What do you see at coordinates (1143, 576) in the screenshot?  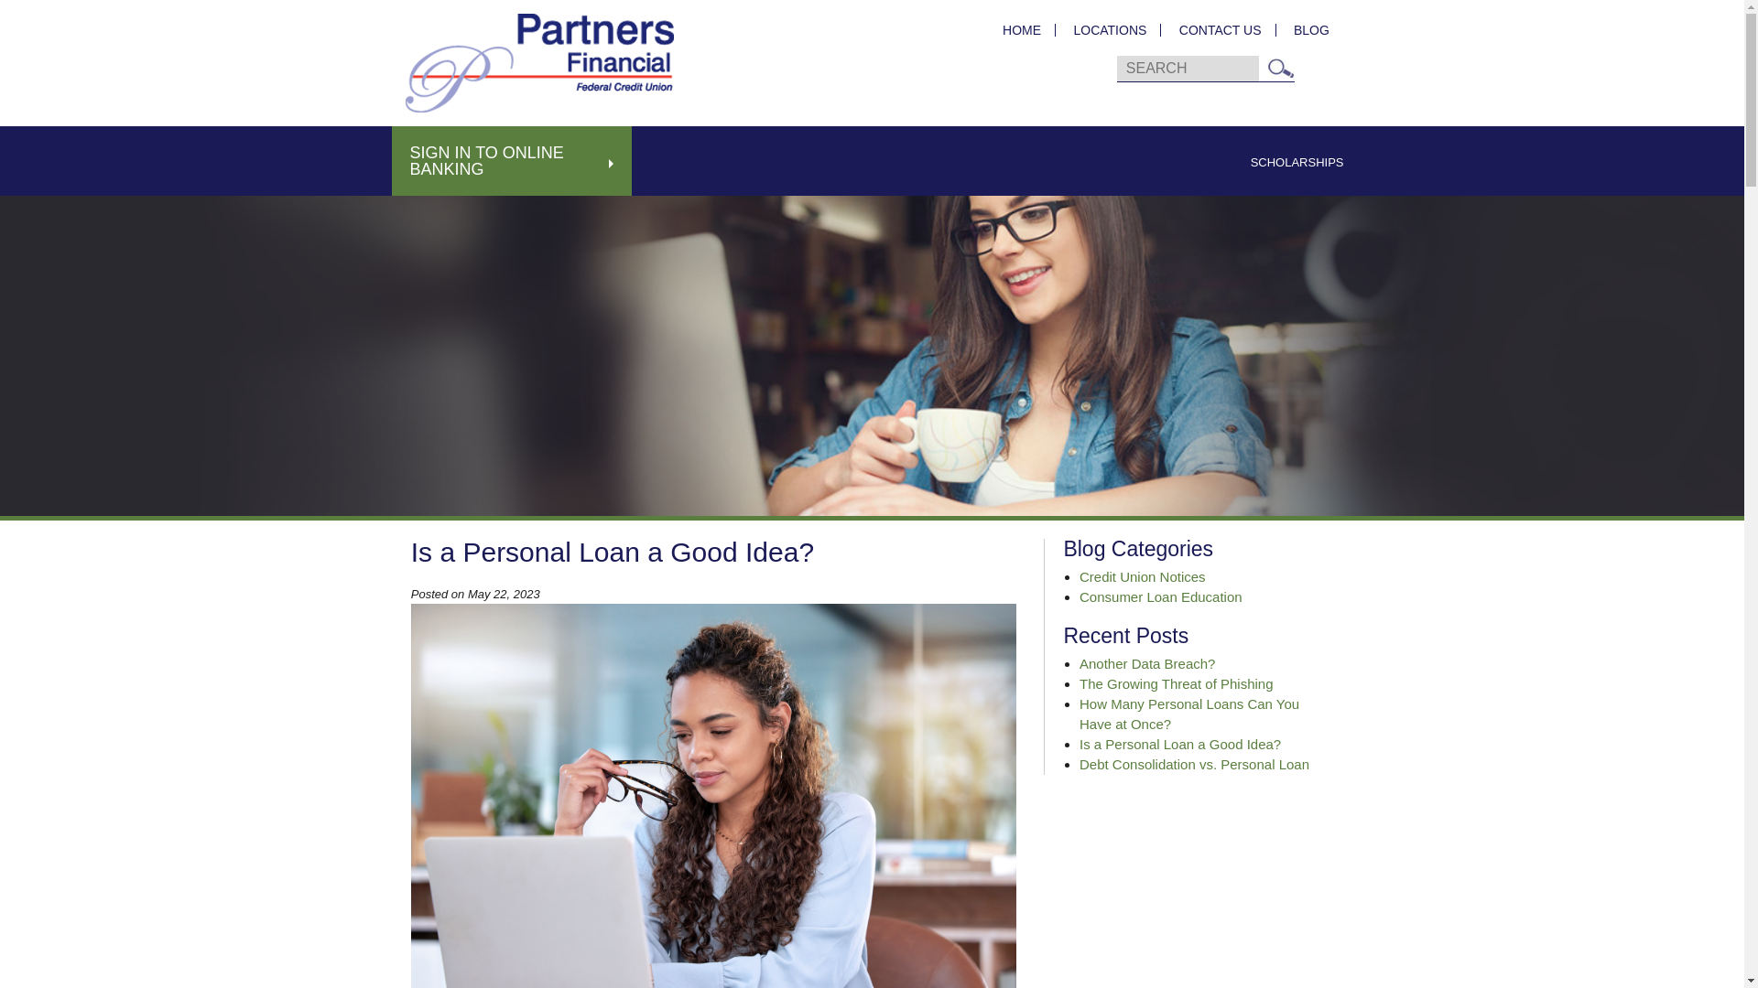 I see `Credit Union Notices` at bounding box center [1143, 576].